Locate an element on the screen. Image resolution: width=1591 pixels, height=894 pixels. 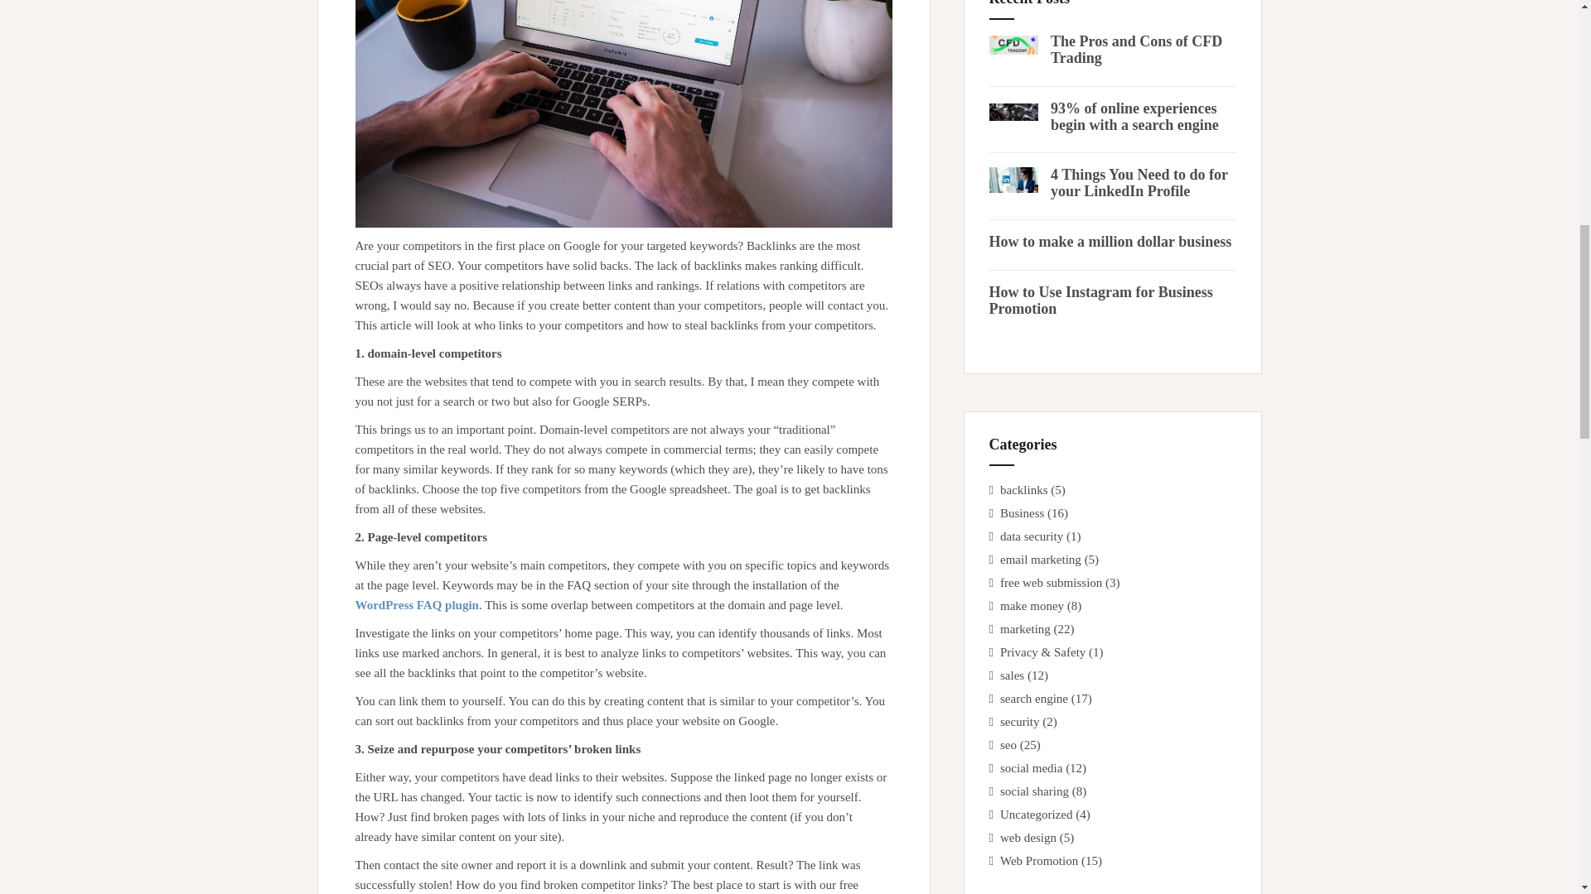
data security is located at coordinates (1031, 536).